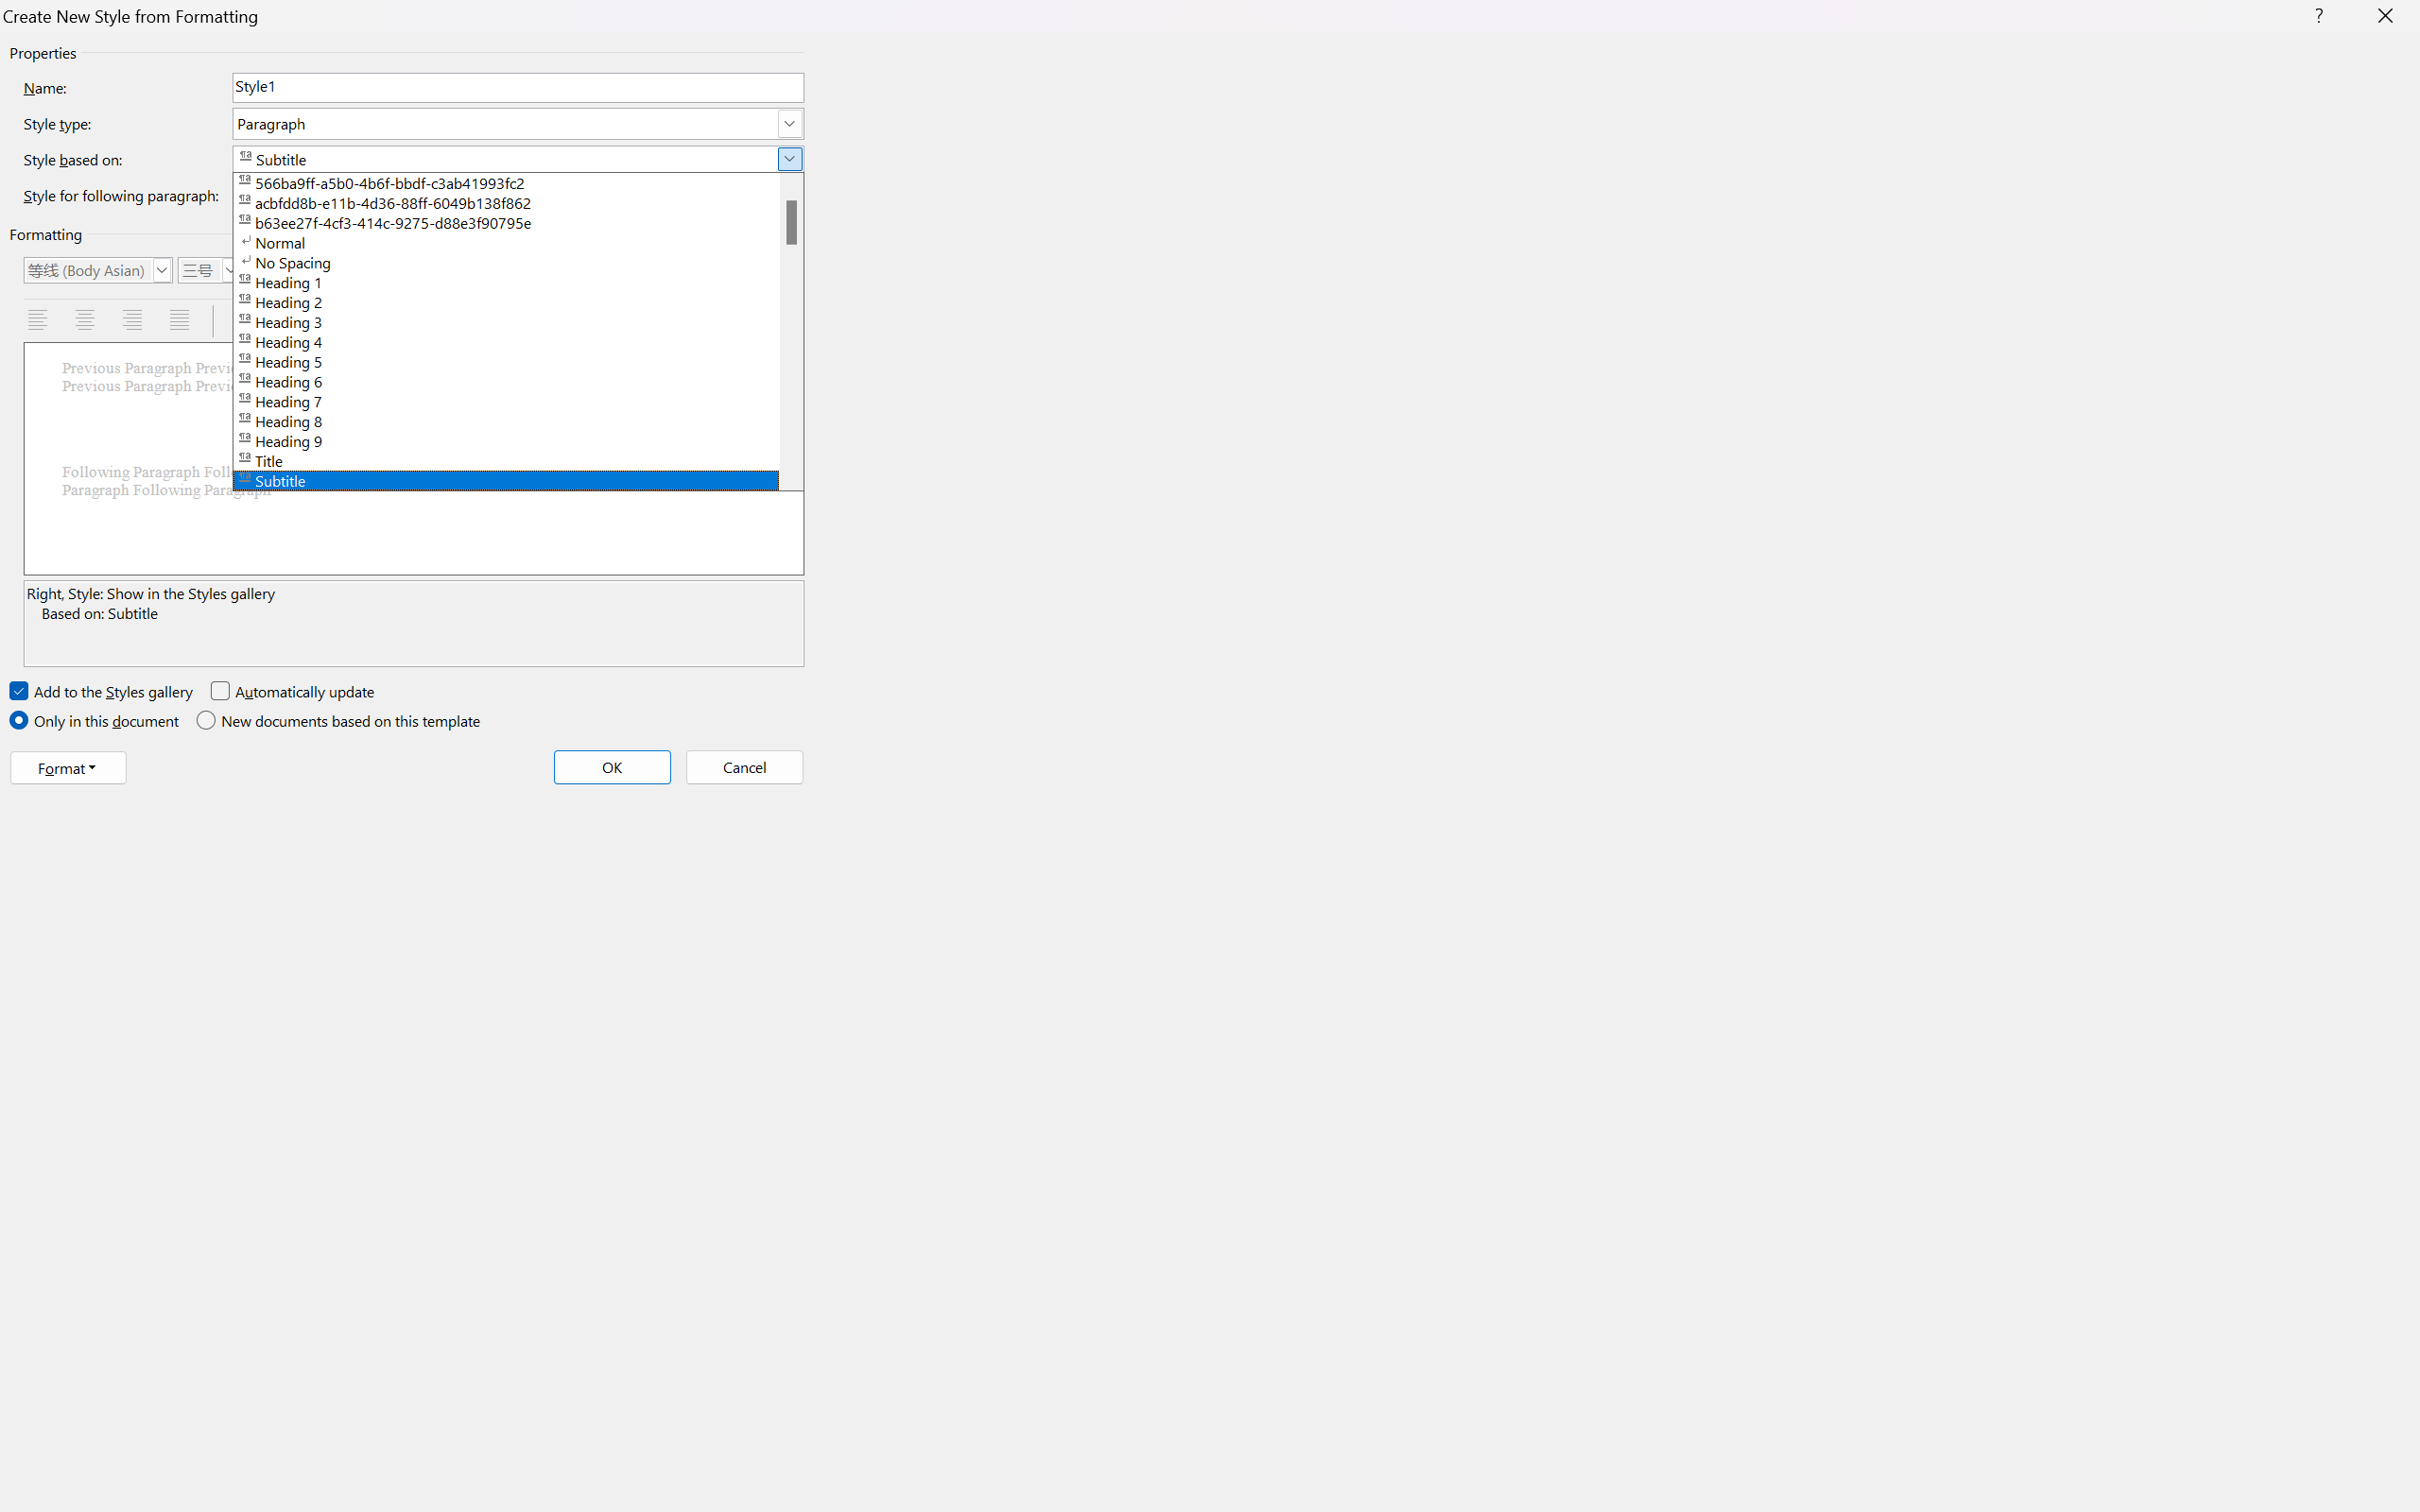  Describe the element at coordinates (450, 320) in the screenshot. I see `Decrease Paragraph Spacing` at that location.